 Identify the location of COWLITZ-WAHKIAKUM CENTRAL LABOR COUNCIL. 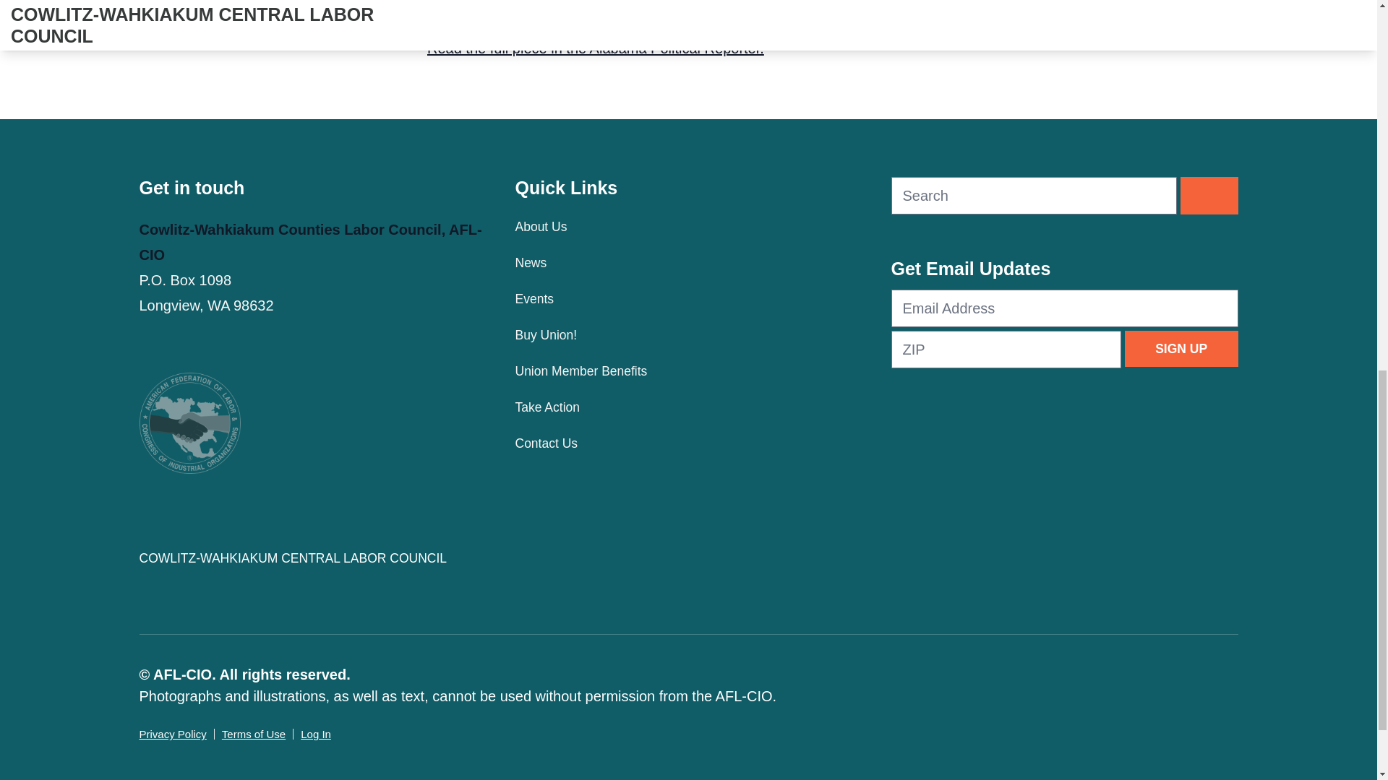
(312, 558).